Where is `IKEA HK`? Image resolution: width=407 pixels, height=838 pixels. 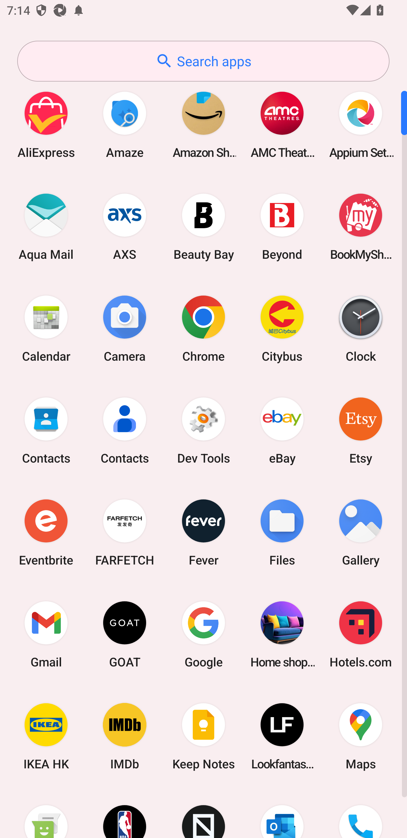 IKEA HK is located at coordinates (46, 737).